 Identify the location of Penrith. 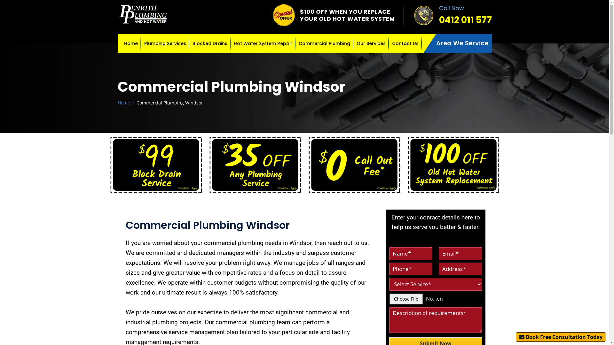
(143, 14).